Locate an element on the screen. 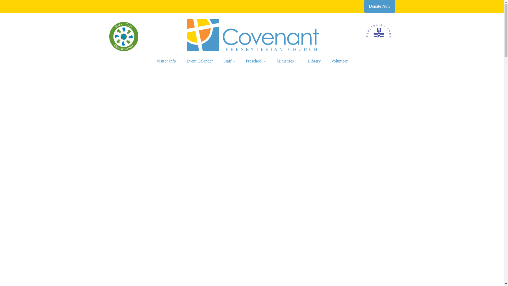 The width and height of the screenshot is (508, 286). Event Calendar is located at coordinates (199, 61).